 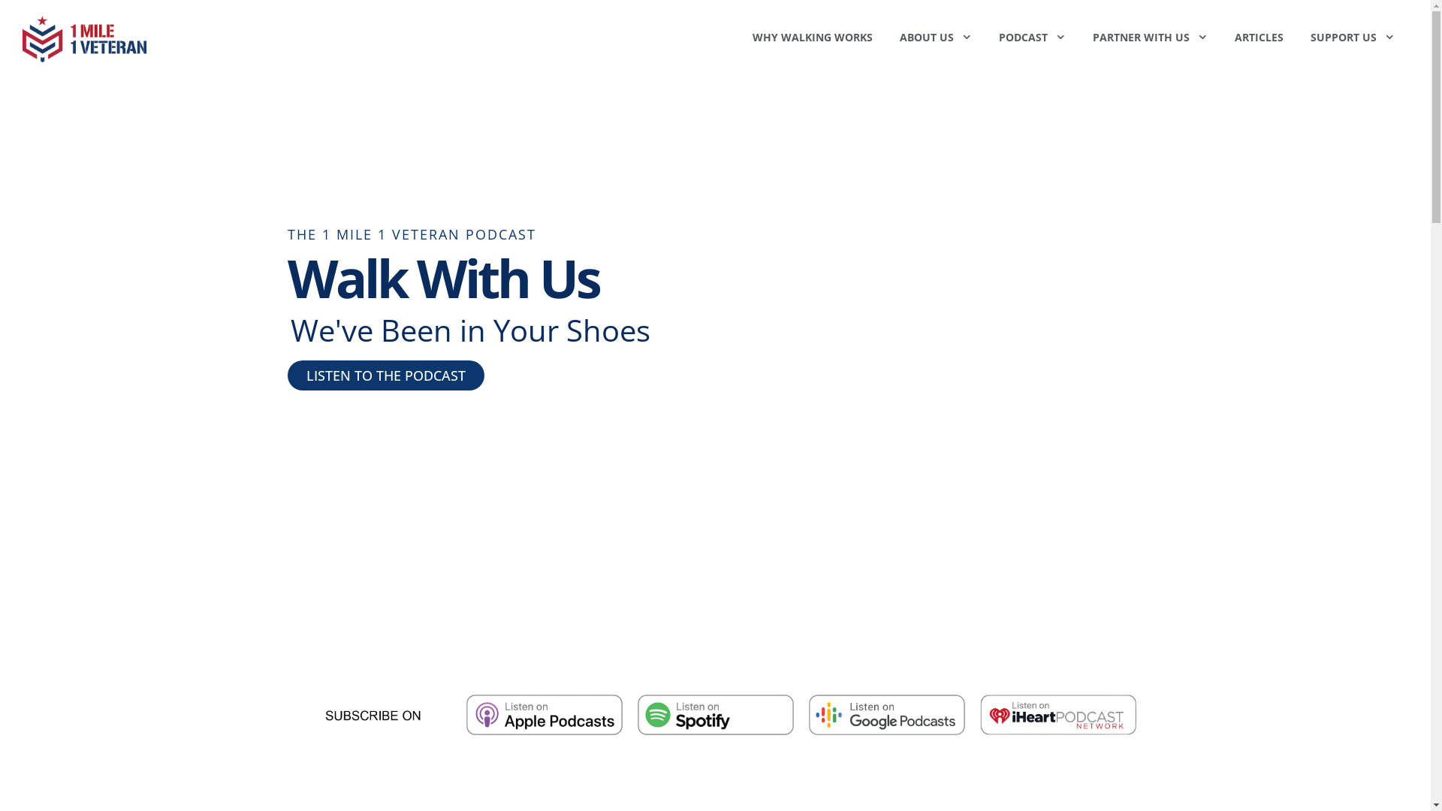 What do you see at coordinates (1353, 38) in the screenshot?
I see `SUPPORT US` at bounding box center [1353, 38].